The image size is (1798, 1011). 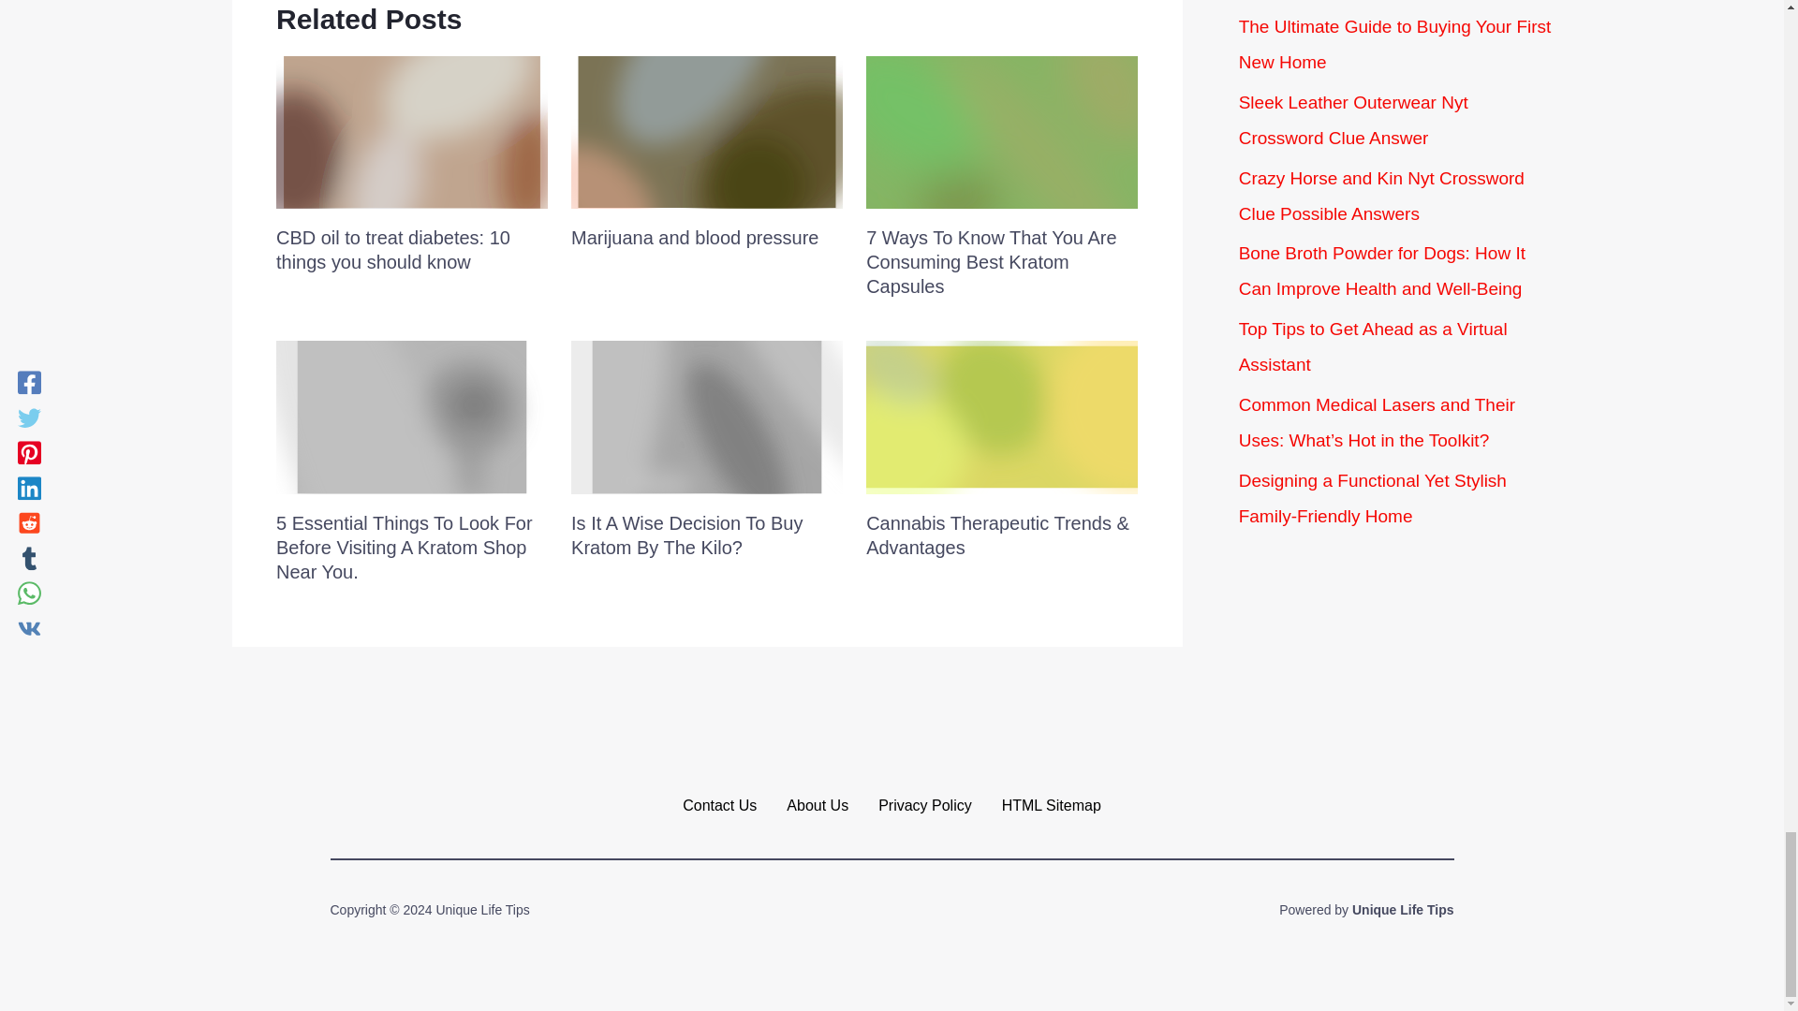 I want to click on Kratom 11zon, so click(x=707, y=417).